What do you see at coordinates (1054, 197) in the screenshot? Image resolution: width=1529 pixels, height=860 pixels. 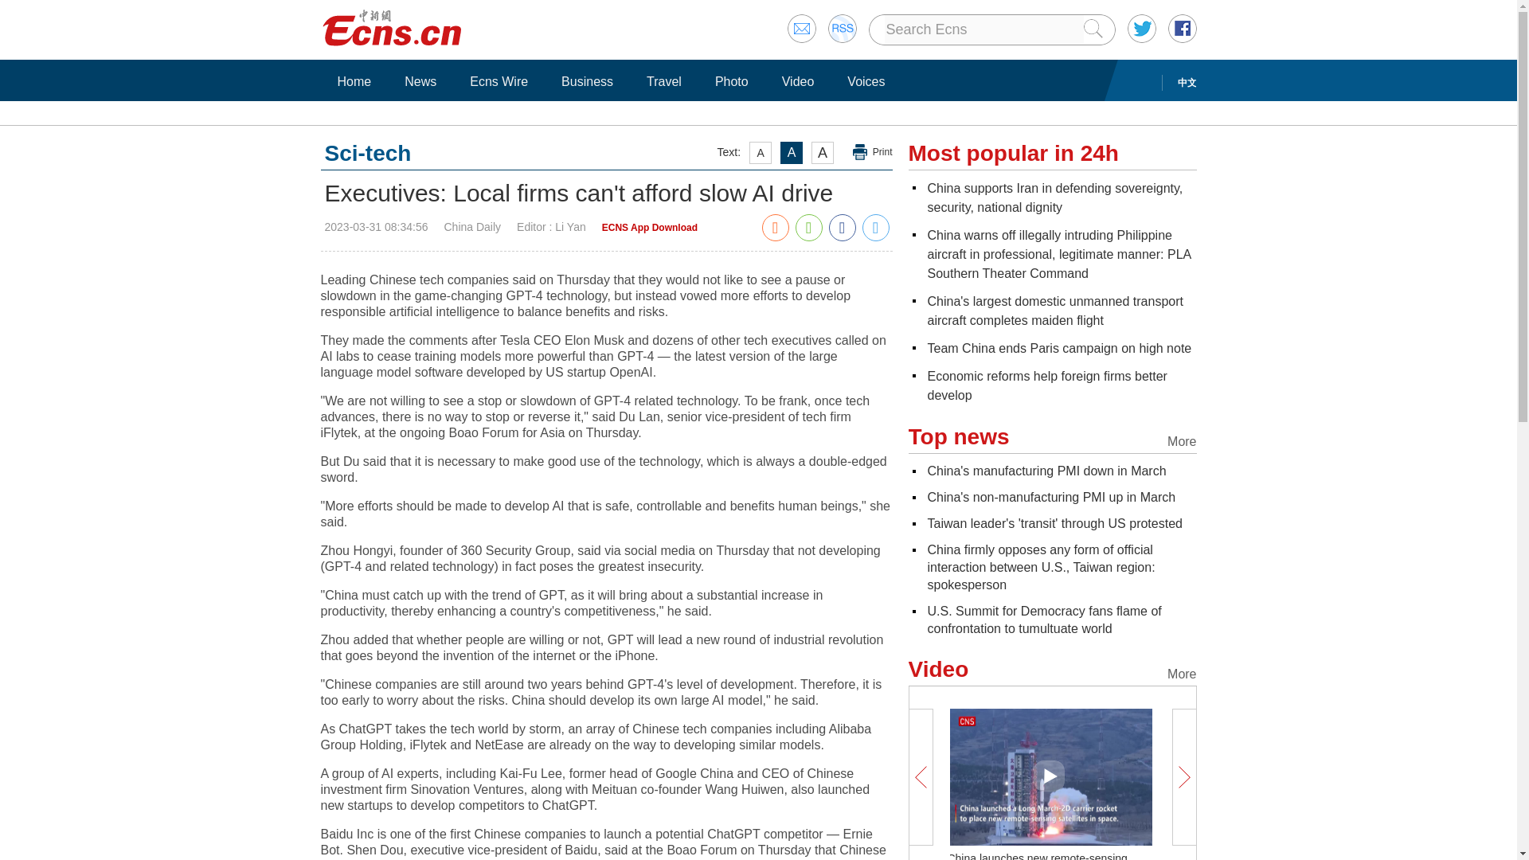 I see `China` at bounding box center [1054, 197].